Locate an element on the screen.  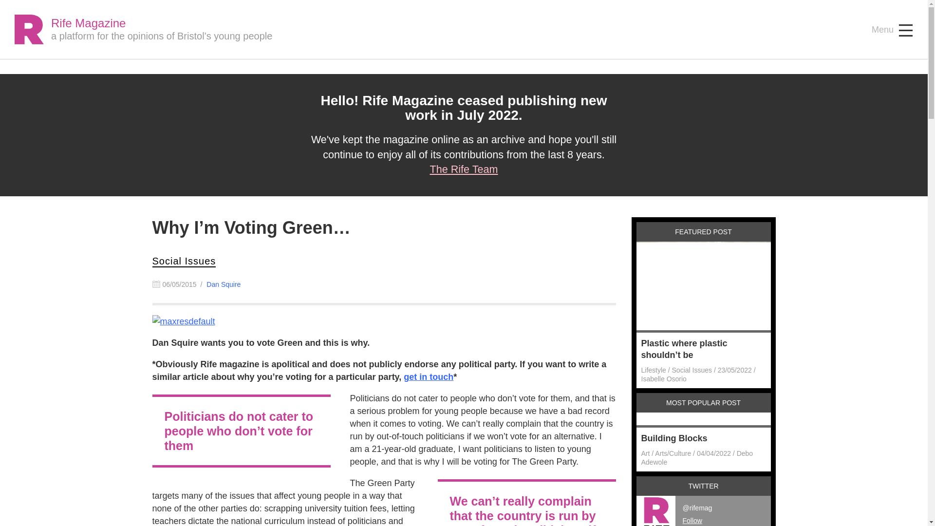
The Rife Team is located at coordinates (463, 169).